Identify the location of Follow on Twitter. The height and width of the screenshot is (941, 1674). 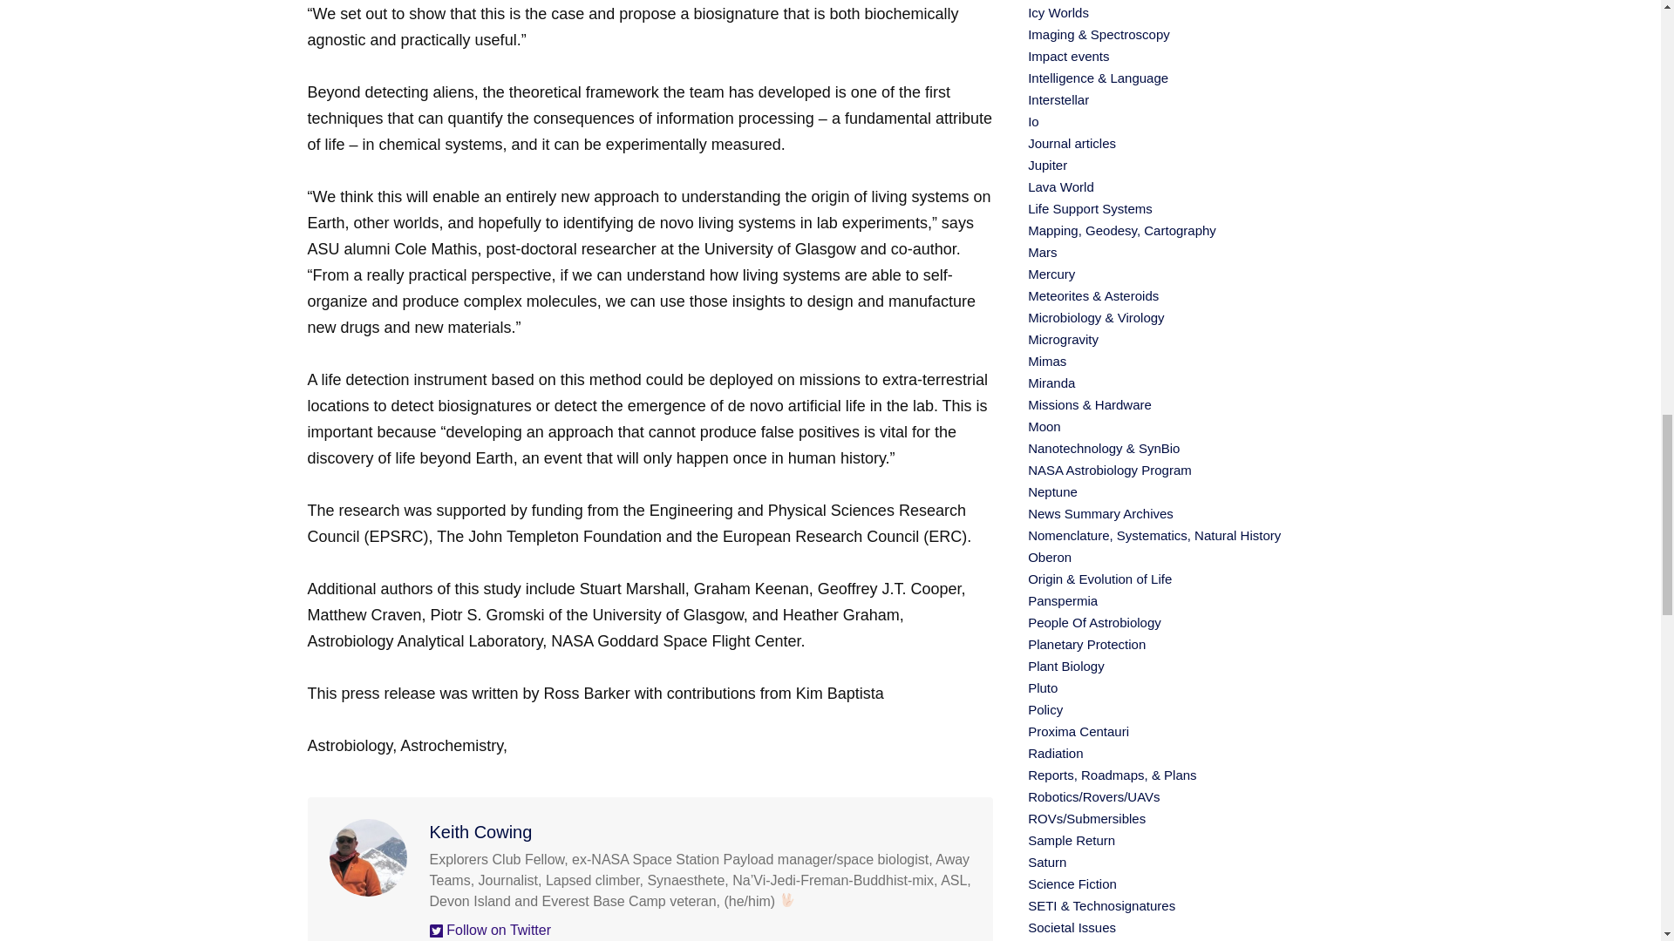
(489, 930).